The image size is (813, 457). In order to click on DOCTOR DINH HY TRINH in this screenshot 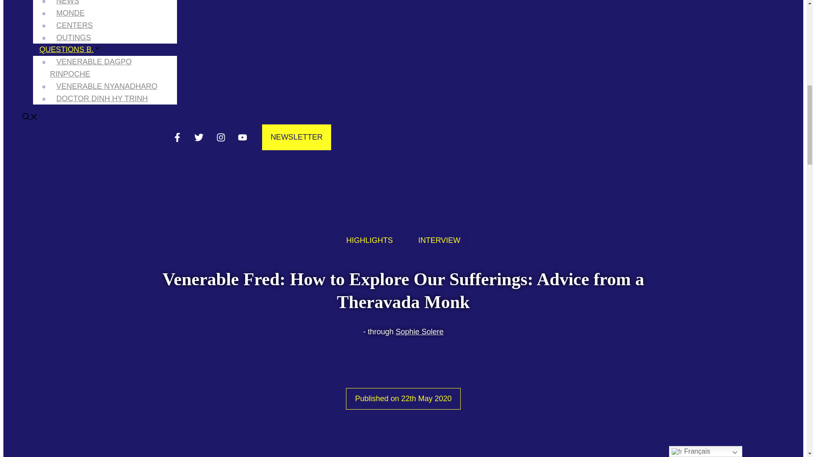, I will do `click(102, 99)`.